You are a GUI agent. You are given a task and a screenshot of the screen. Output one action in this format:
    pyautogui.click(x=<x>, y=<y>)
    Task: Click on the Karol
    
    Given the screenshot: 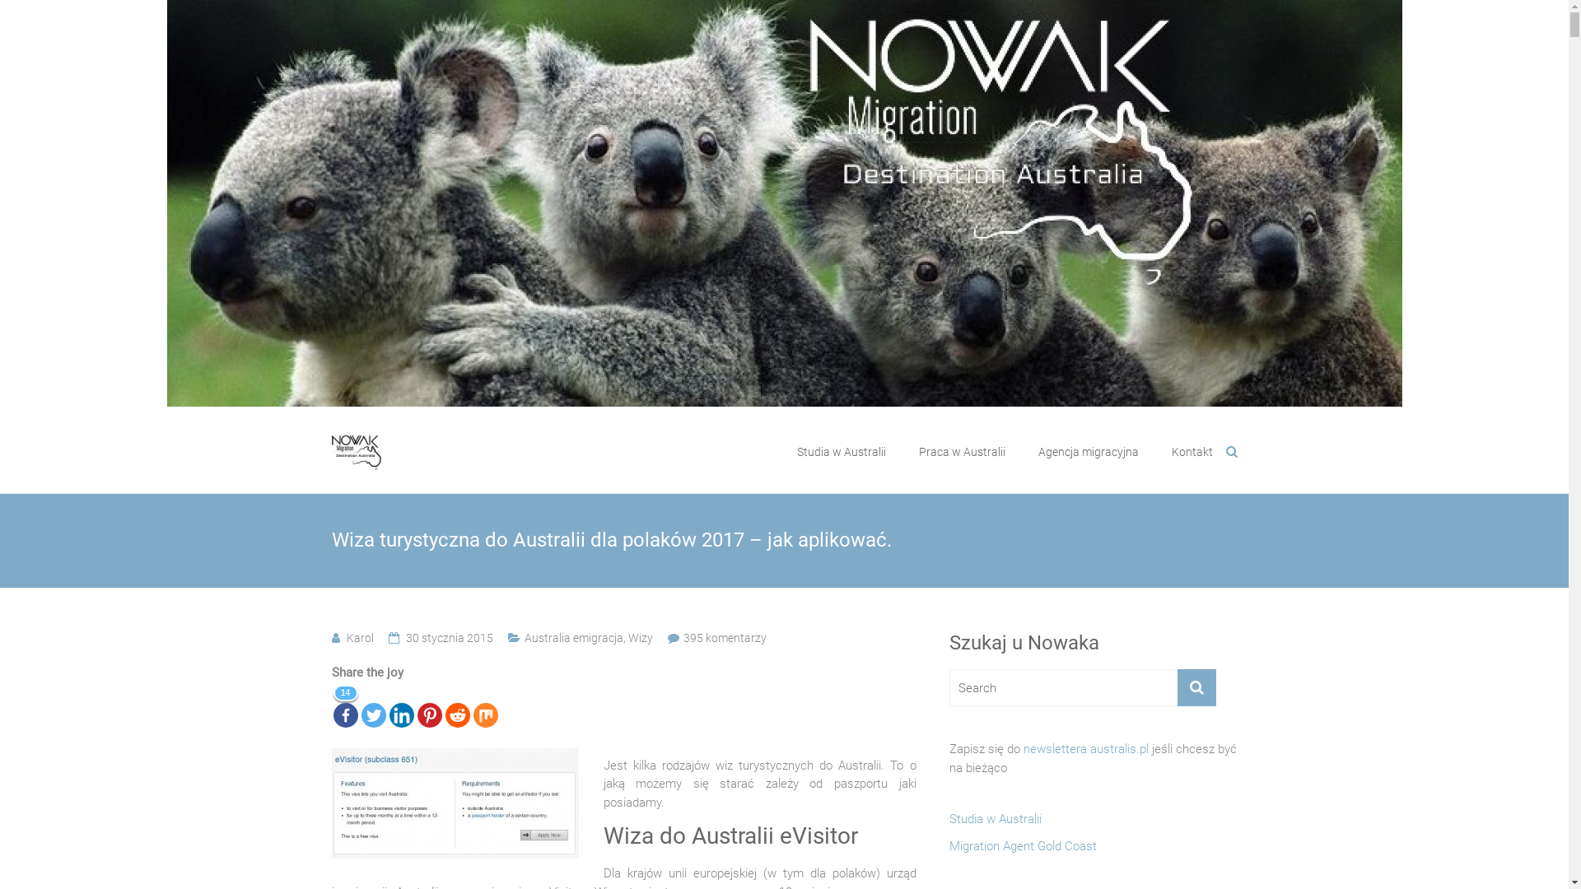 What is the action you would take?
    pyautogui.click(x=359, y=638)
    